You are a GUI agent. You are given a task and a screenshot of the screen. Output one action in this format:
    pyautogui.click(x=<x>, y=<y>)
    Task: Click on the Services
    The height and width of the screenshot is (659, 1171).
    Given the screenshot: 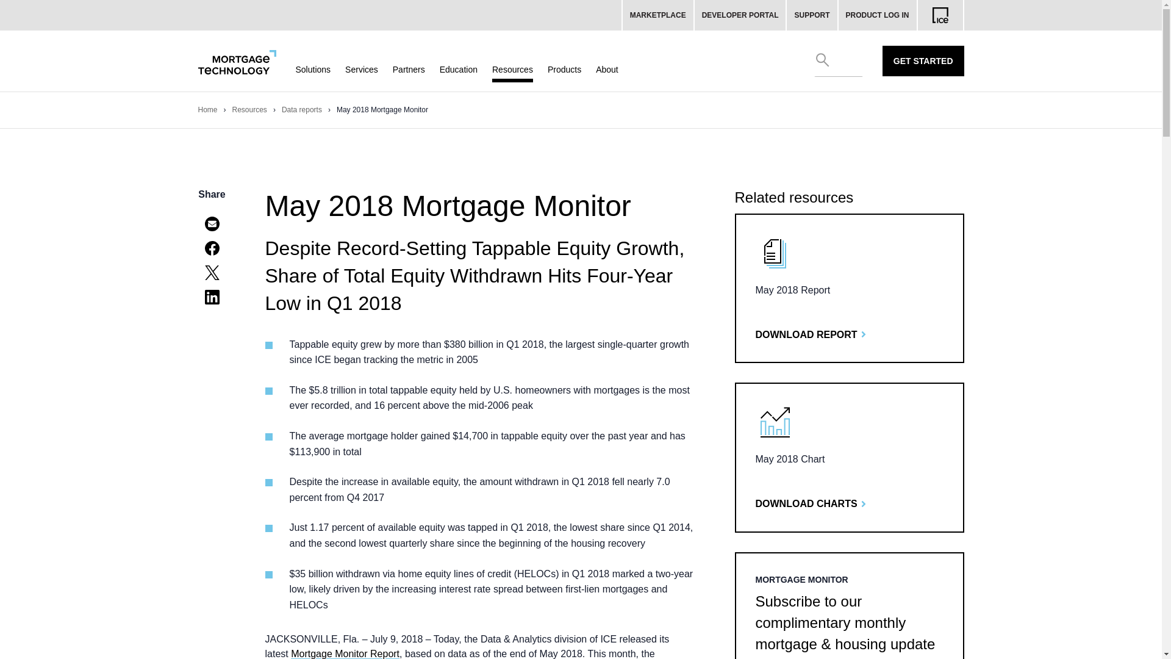 What is the action you would take?
    pyautogui.click(x=362, y=70)
    